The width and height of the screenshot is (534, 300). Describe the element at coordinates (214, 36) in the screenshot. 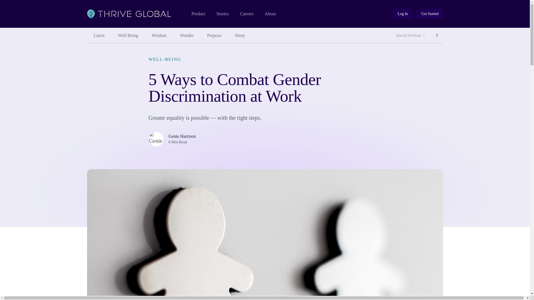

I see `Purpose` at that location.